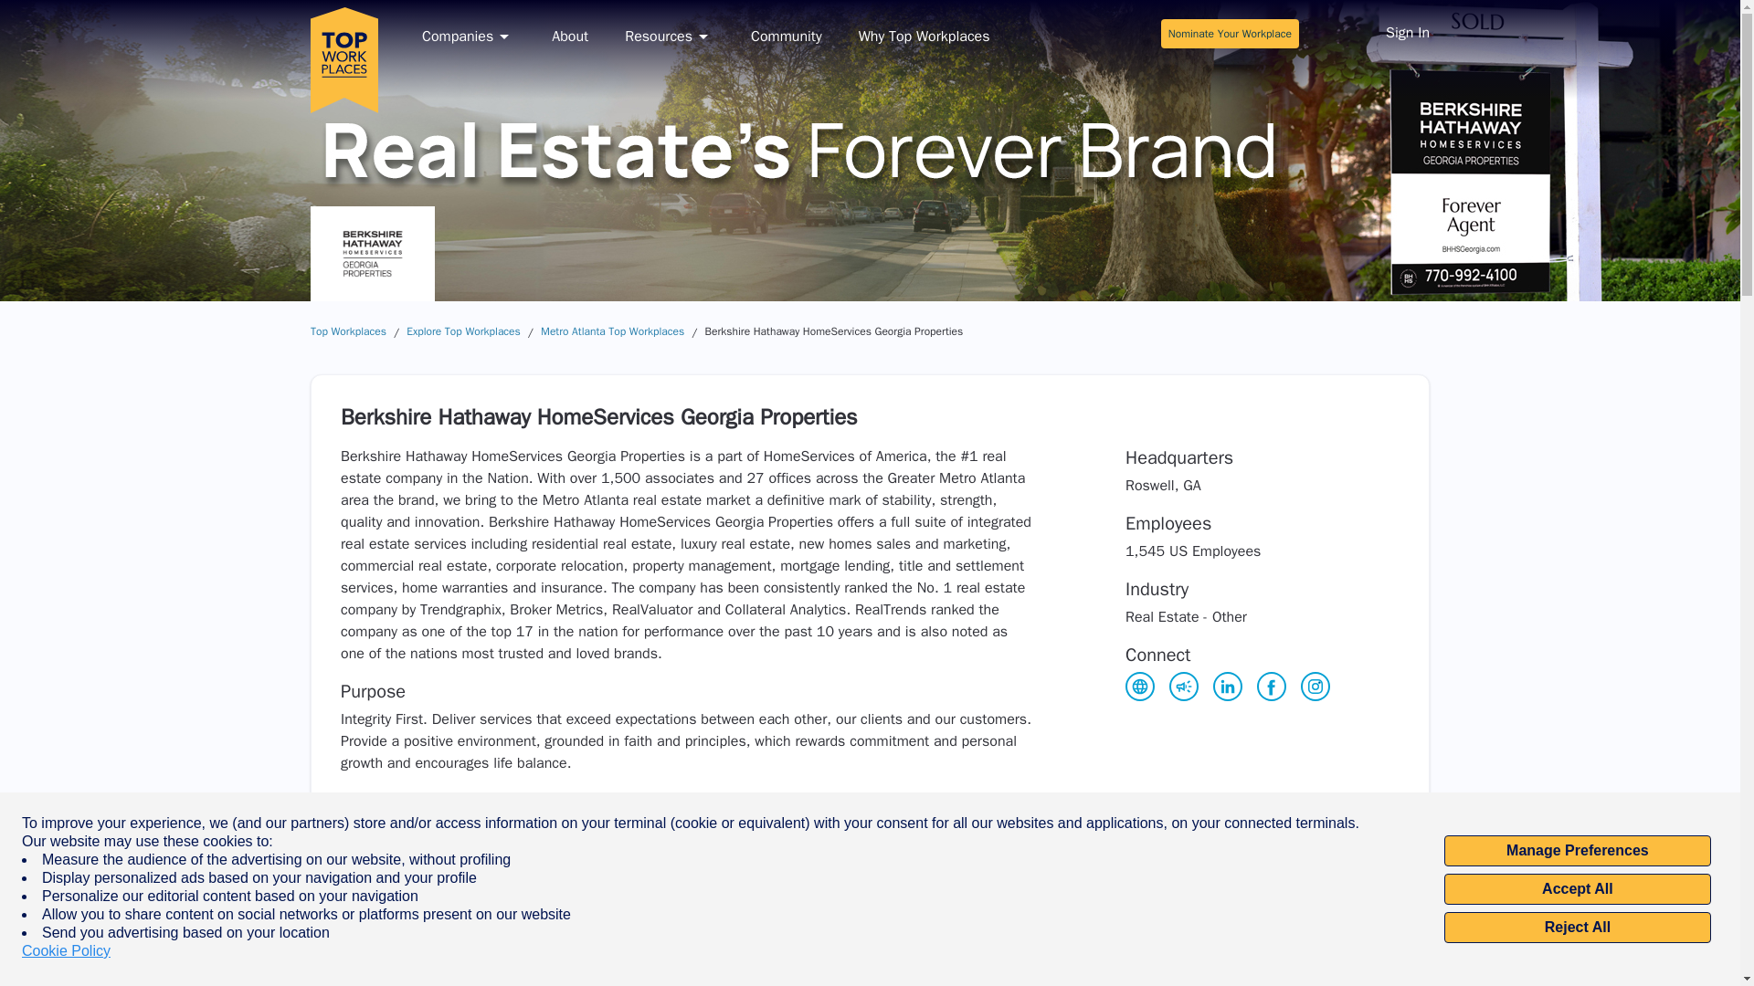 The height and width of the screenshot is (986, 1754). Describe the element at coordinates (1230, 33) in the screenshot. I see `Nominate Your Workplace` at that location.